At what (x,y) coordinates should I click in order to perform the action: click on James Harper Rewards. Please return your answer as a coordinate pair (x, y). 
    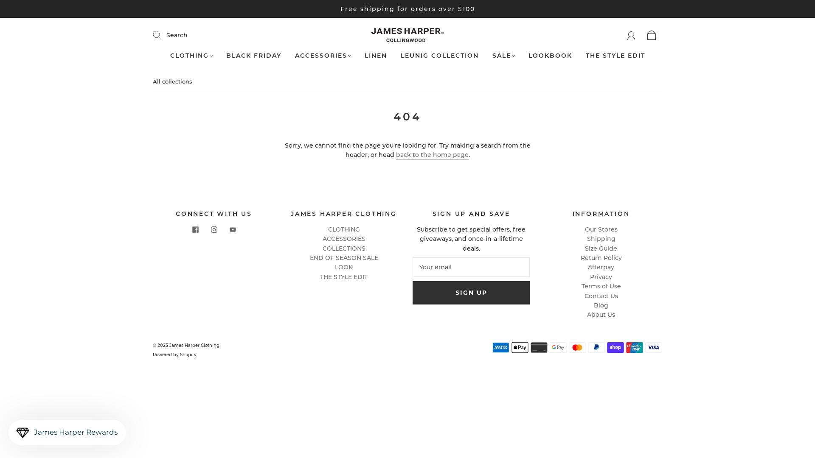
    Looking at the image, I should click on (67, 433).